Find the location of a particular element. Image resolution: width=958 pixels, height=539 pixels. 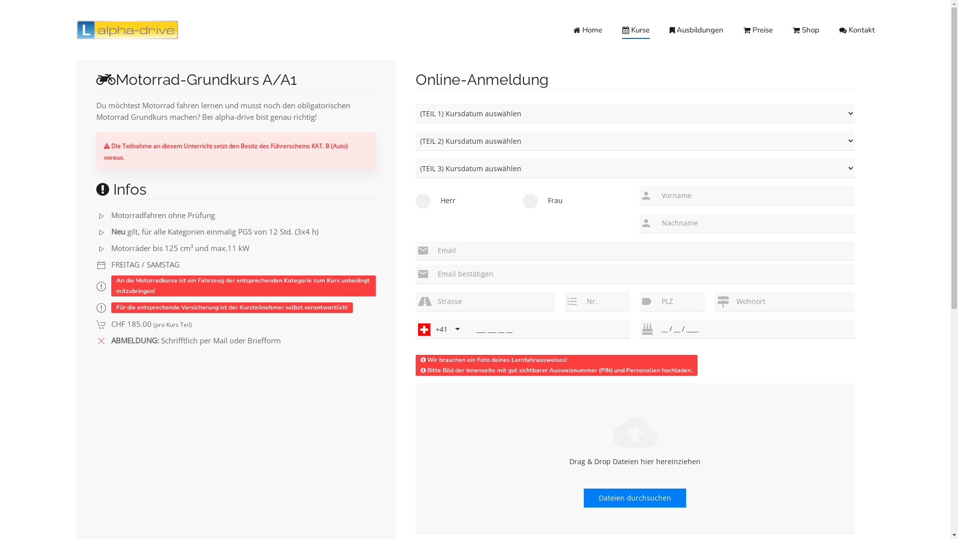

Preise is located at coordinates (758, 30).